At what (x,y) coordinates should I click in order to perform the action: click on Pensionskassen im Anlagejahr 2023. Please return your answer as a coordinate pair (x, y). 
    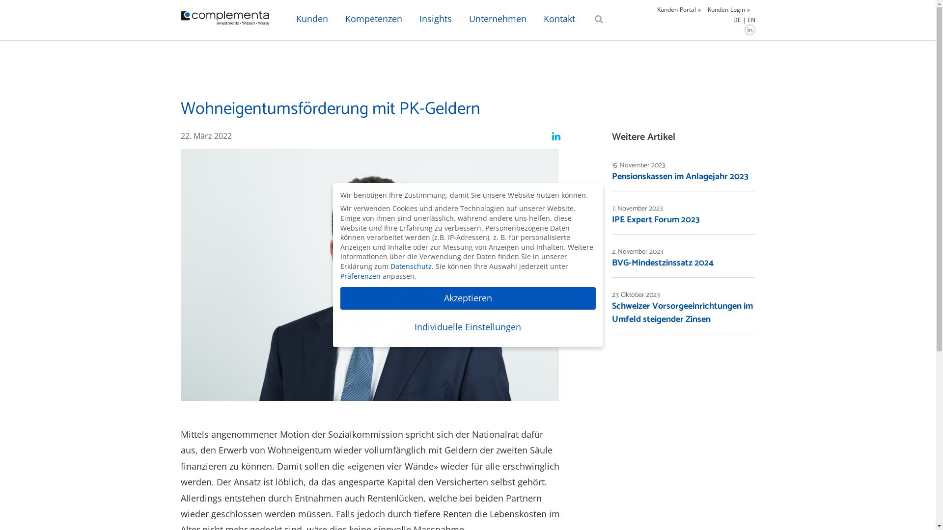
    Looking at the image, I should click on (680, 177).